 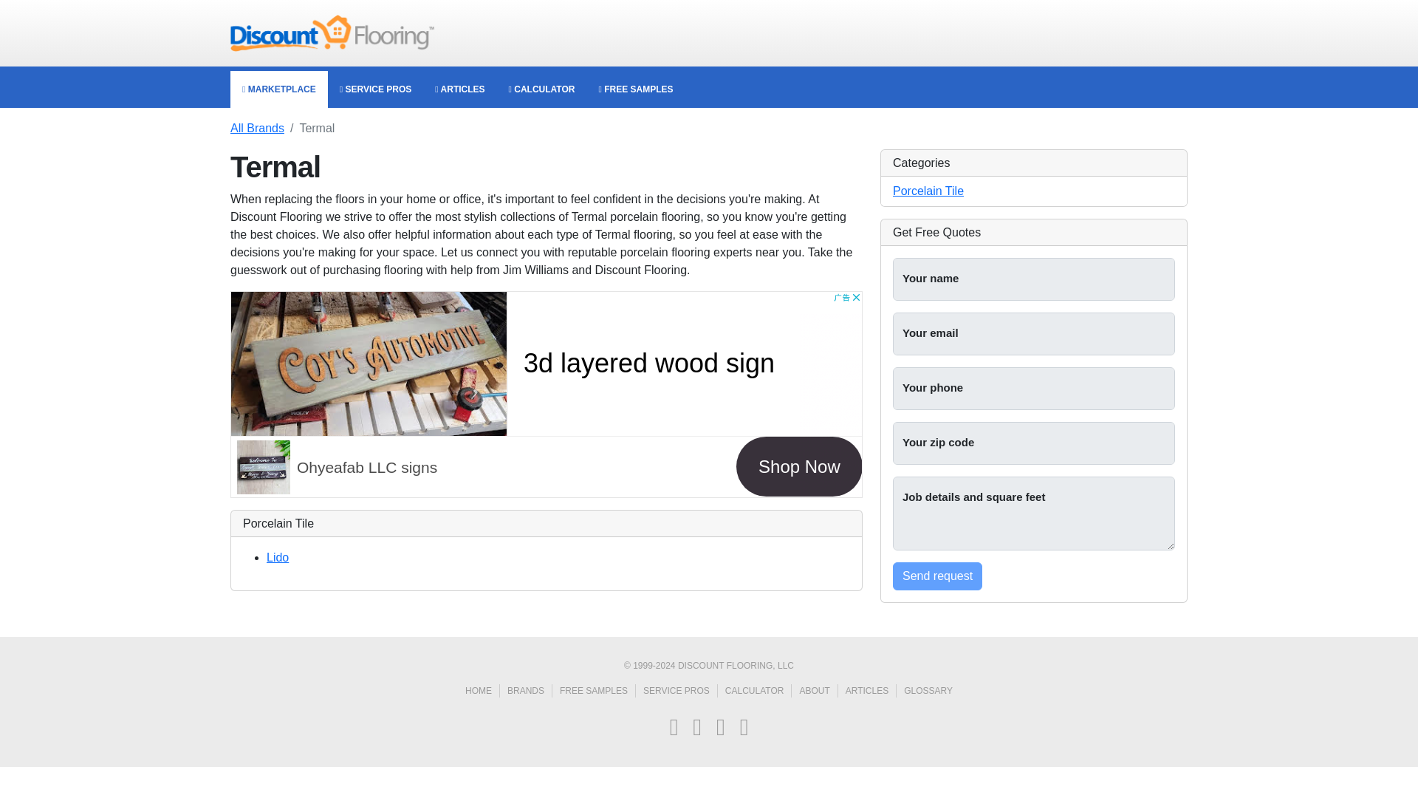 I want to click on Send request, so click(x=938, y=576).